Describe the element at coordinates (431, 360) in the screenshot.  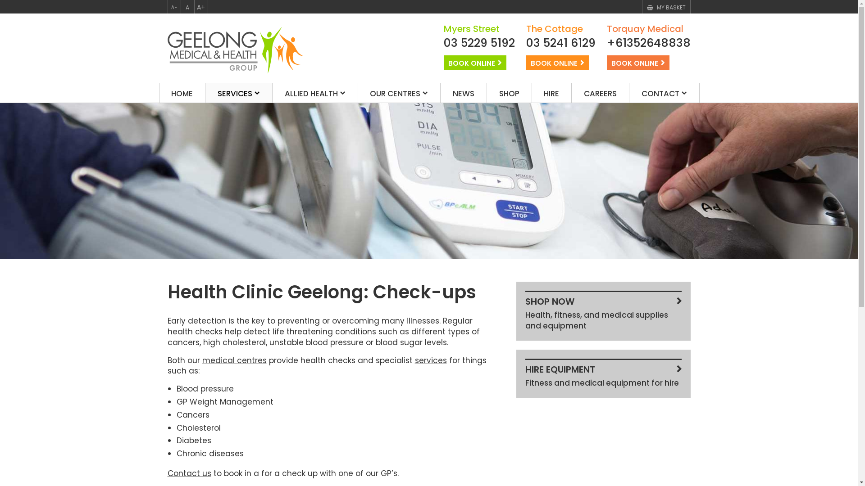
I see `services` at that location.